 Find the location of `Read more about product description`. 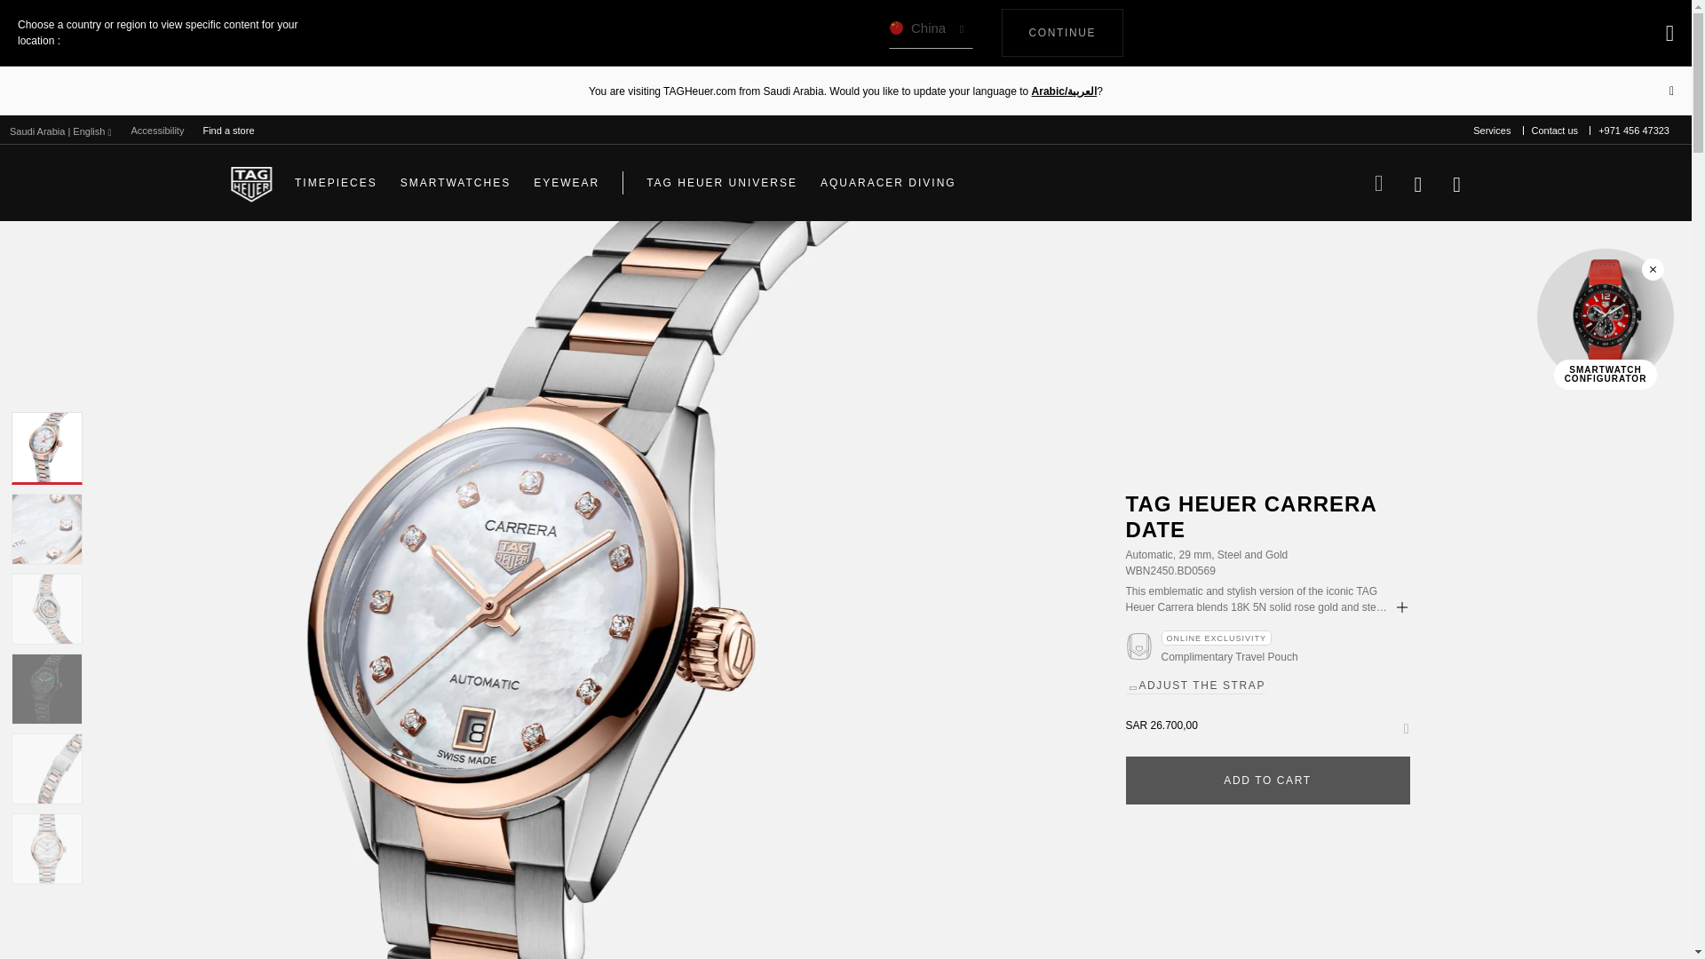

Read more about product description is located at coordinates (931, 33).